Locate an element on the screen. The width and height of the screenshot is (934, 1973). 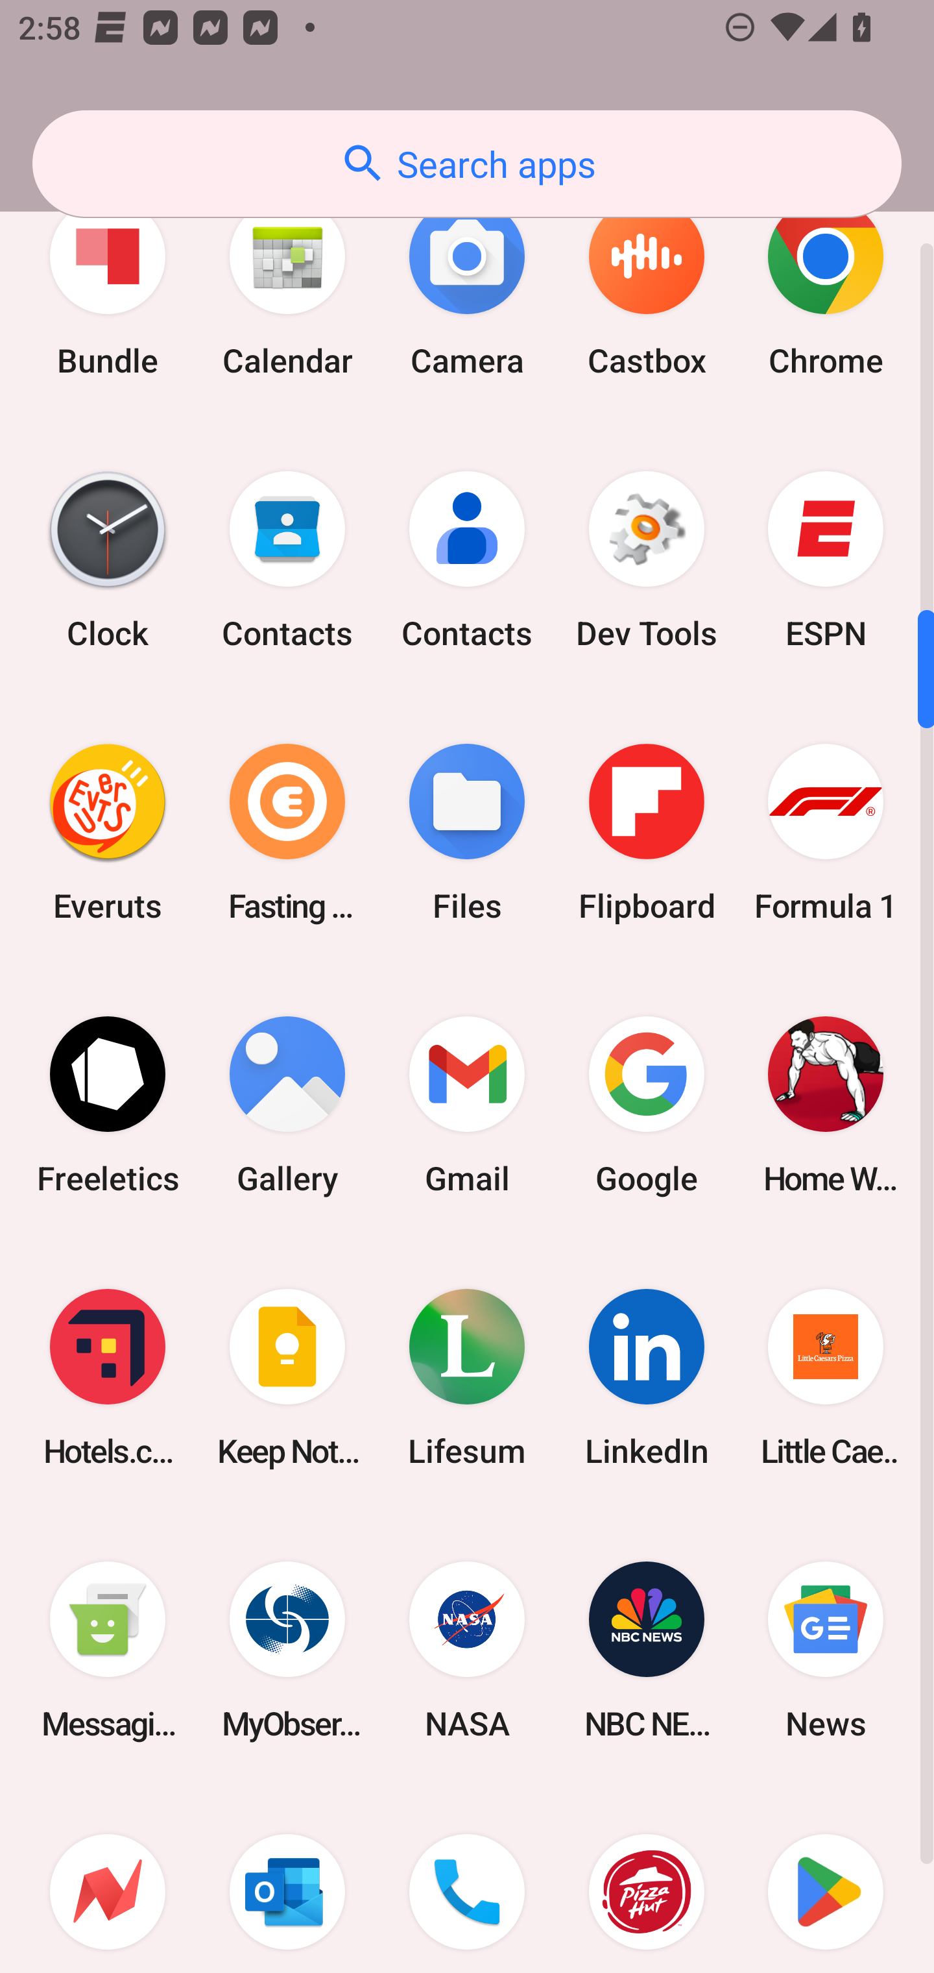
Gallery is located at coordinates (287, 1105).